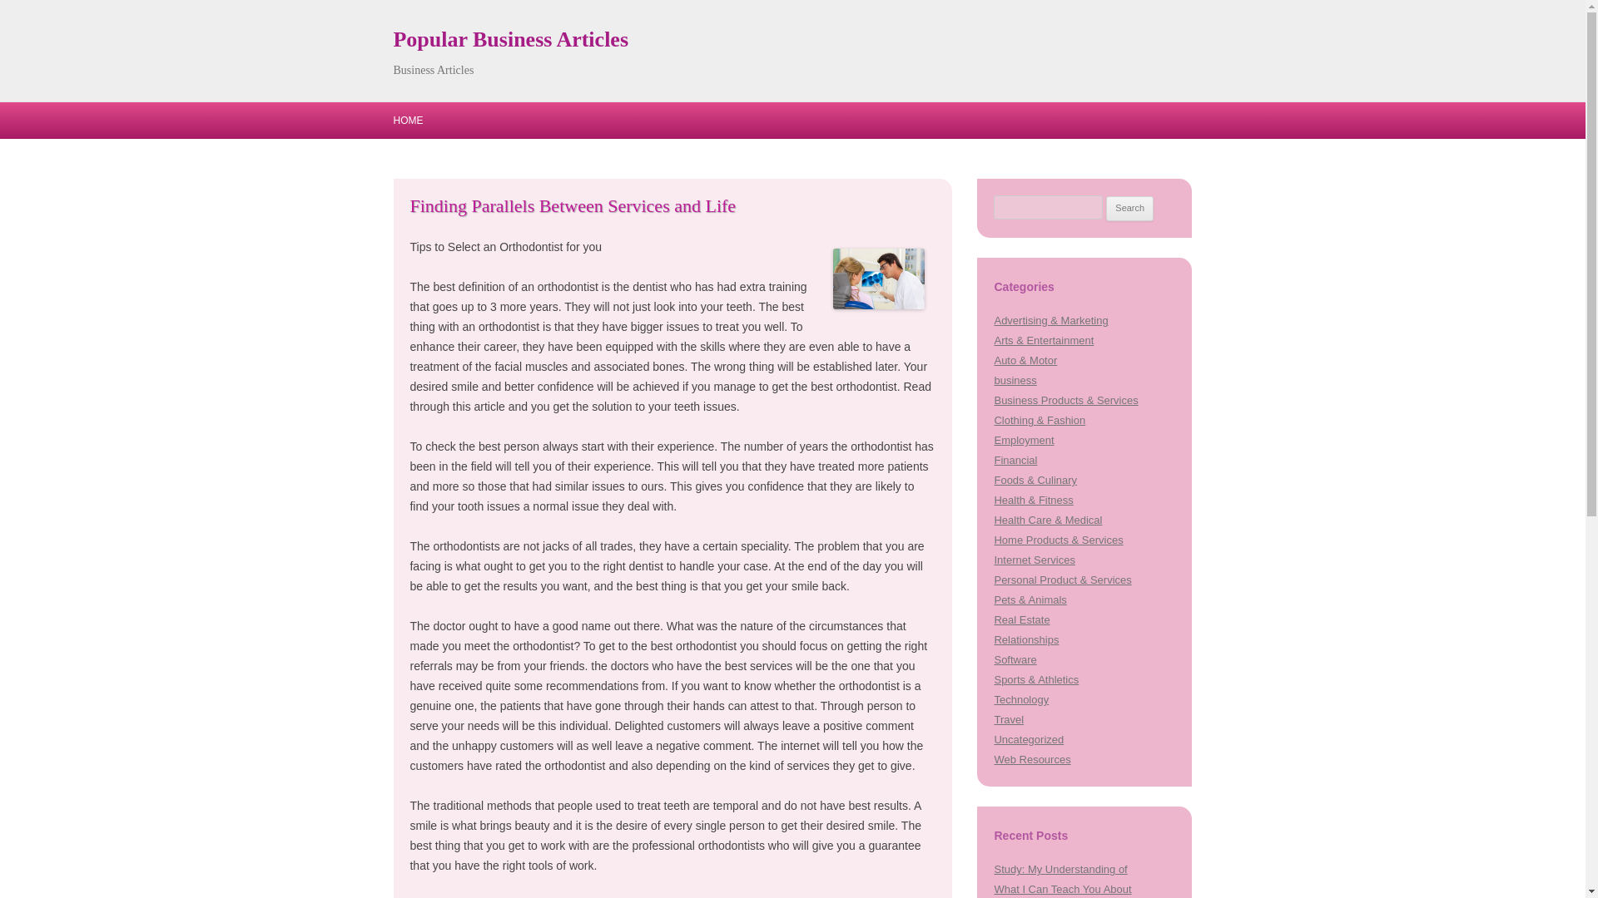 This screenshot has width=1598, height=898. Describe the element at coordinates (1062, 888) in the screenshot. I see `What I Can Teach You About` at that location.